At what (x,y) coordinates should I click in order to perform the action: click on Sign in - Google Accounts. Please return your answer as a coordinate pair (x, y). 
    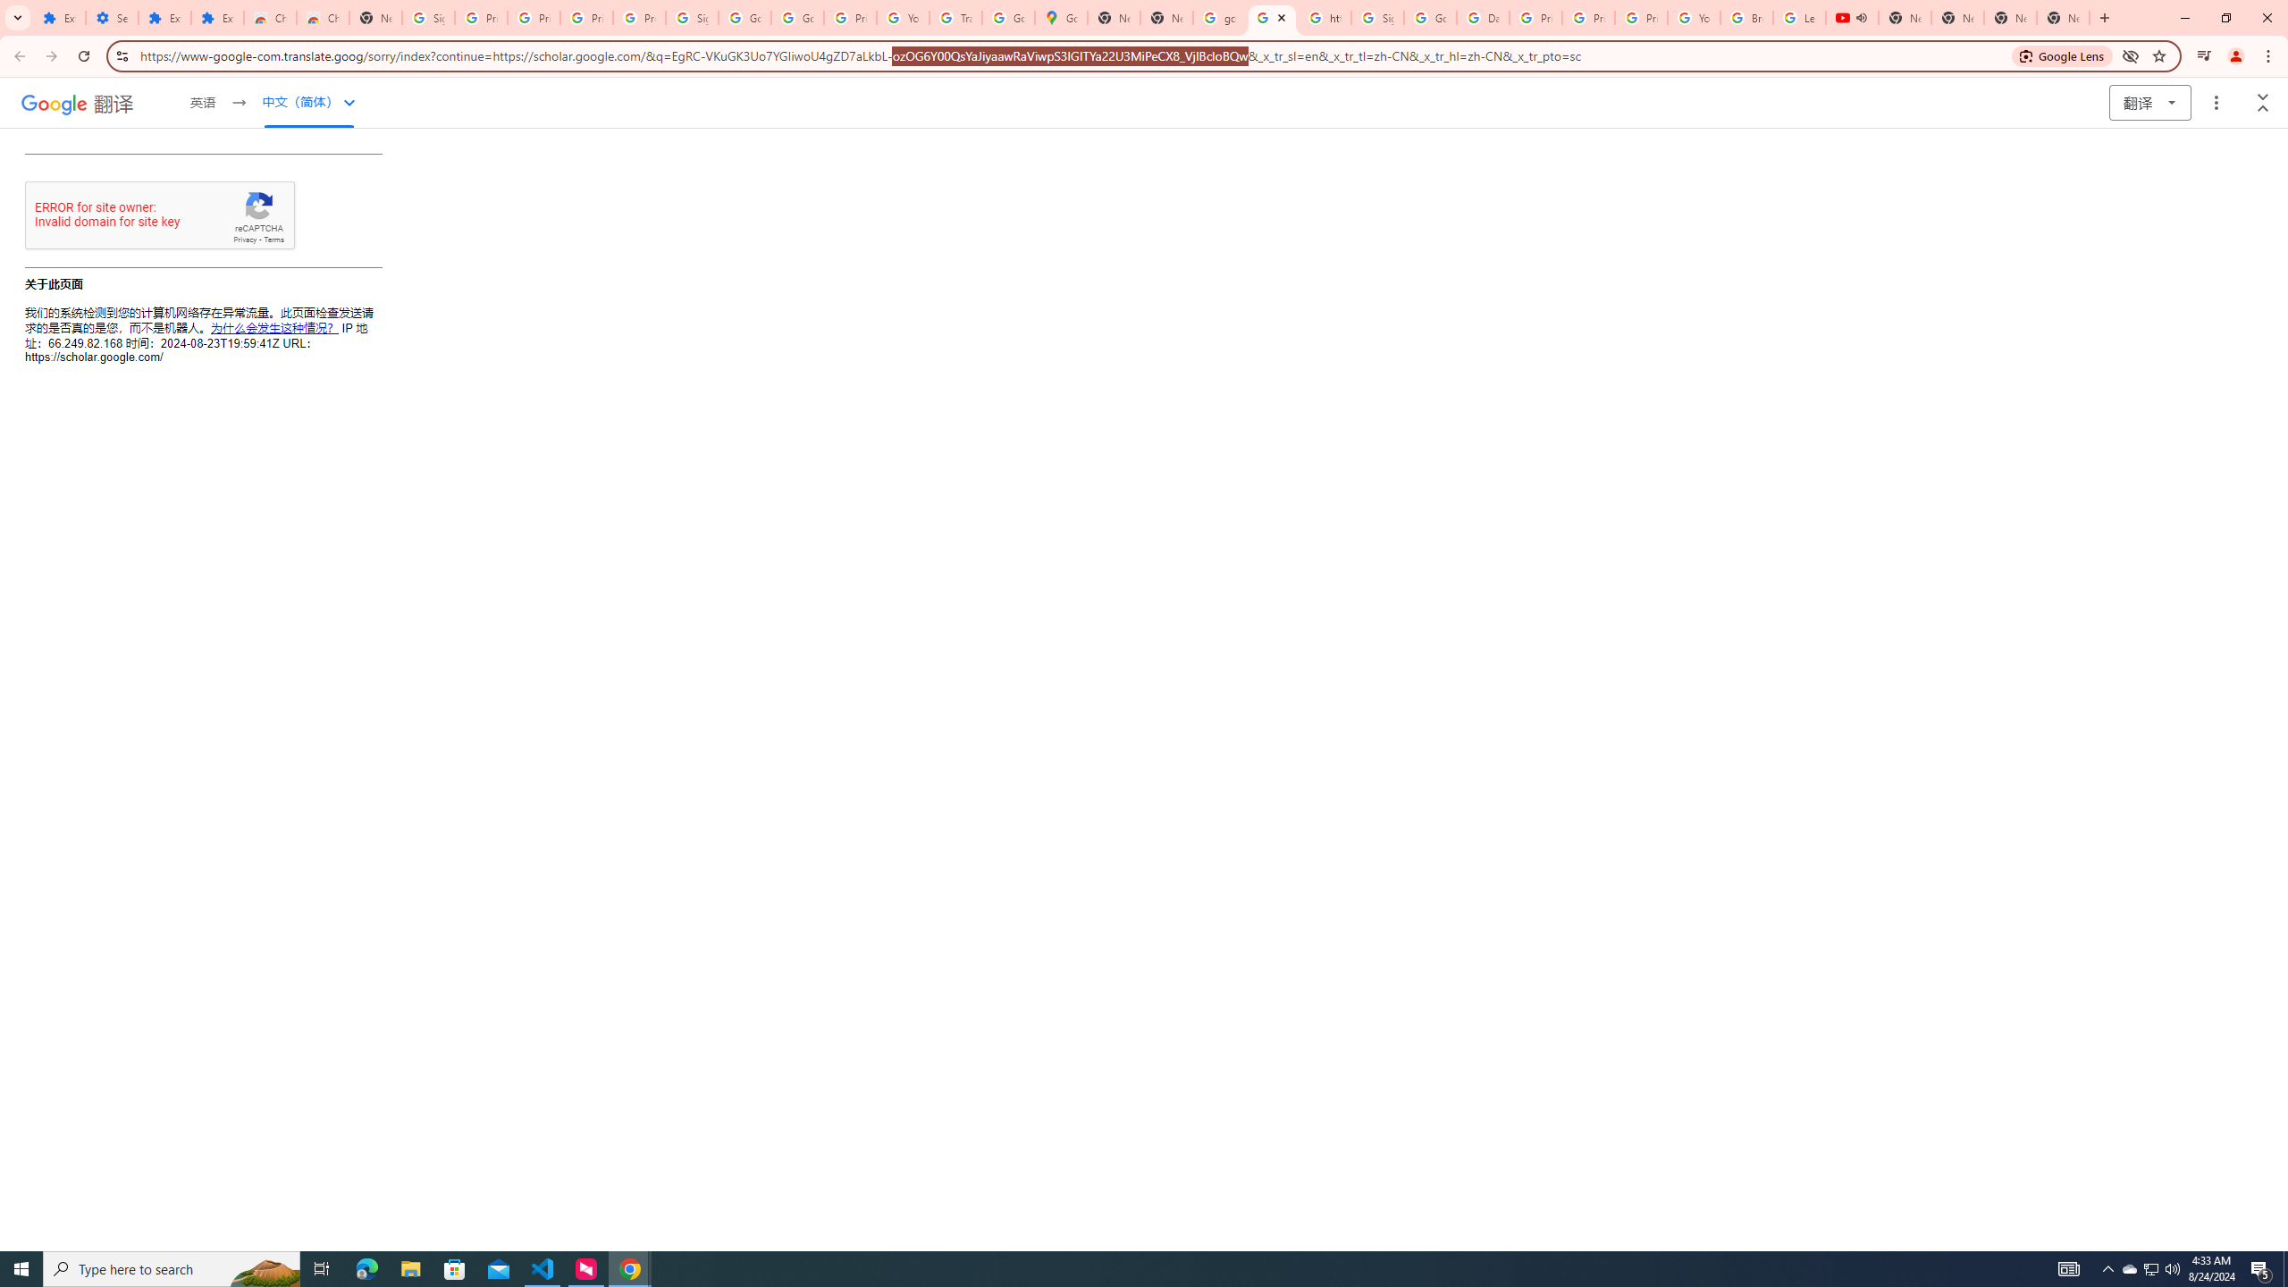
    Looking at the image, I should click on (694, 18).